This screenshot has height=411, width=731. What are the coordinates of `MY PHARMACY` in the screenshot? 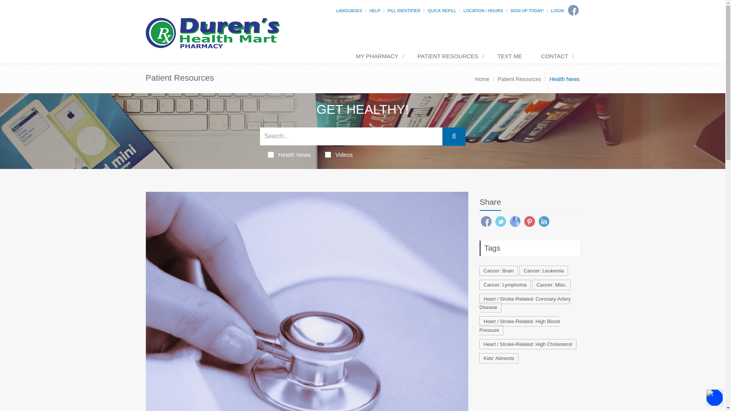 It's located at (379, 56).